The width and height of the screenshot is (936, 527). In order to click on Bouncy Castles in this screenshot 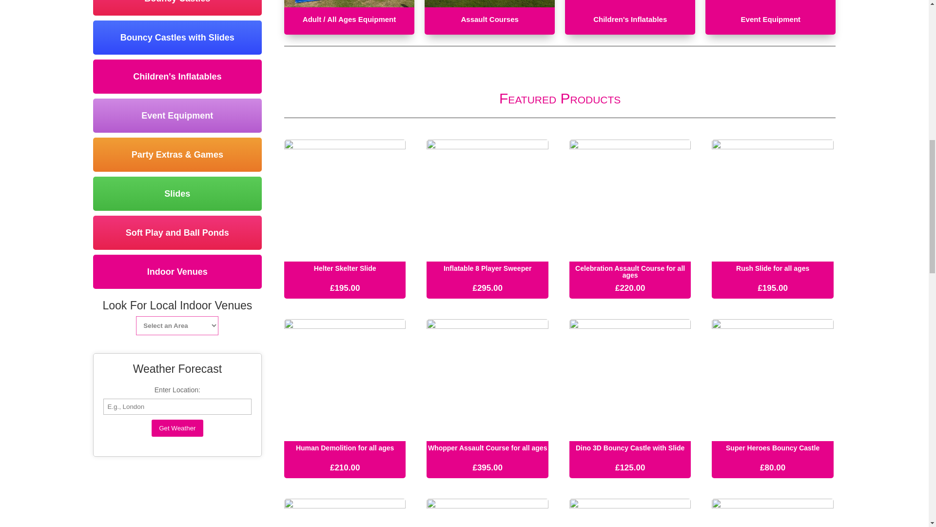, I will do `click(177, 8)`.